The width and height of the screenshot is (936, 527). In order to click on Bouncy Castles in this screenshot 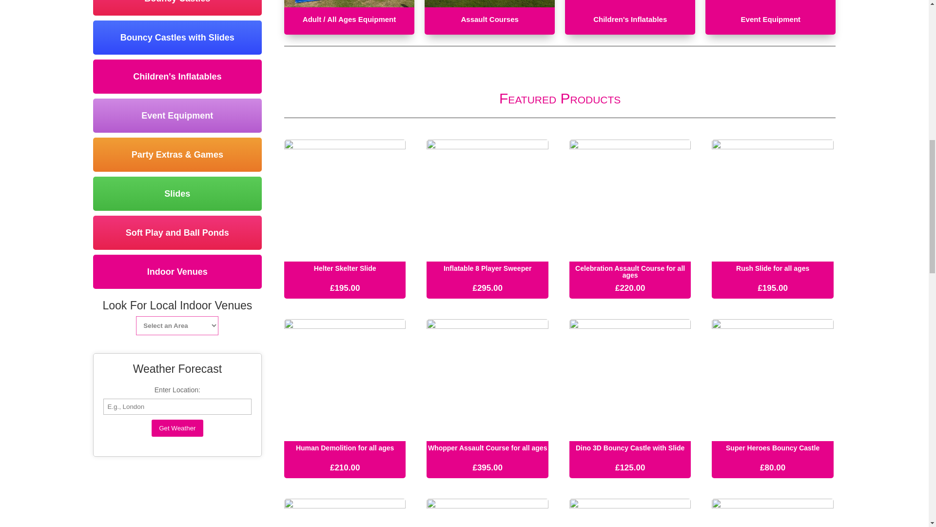, I will do `click(177, 8)`.